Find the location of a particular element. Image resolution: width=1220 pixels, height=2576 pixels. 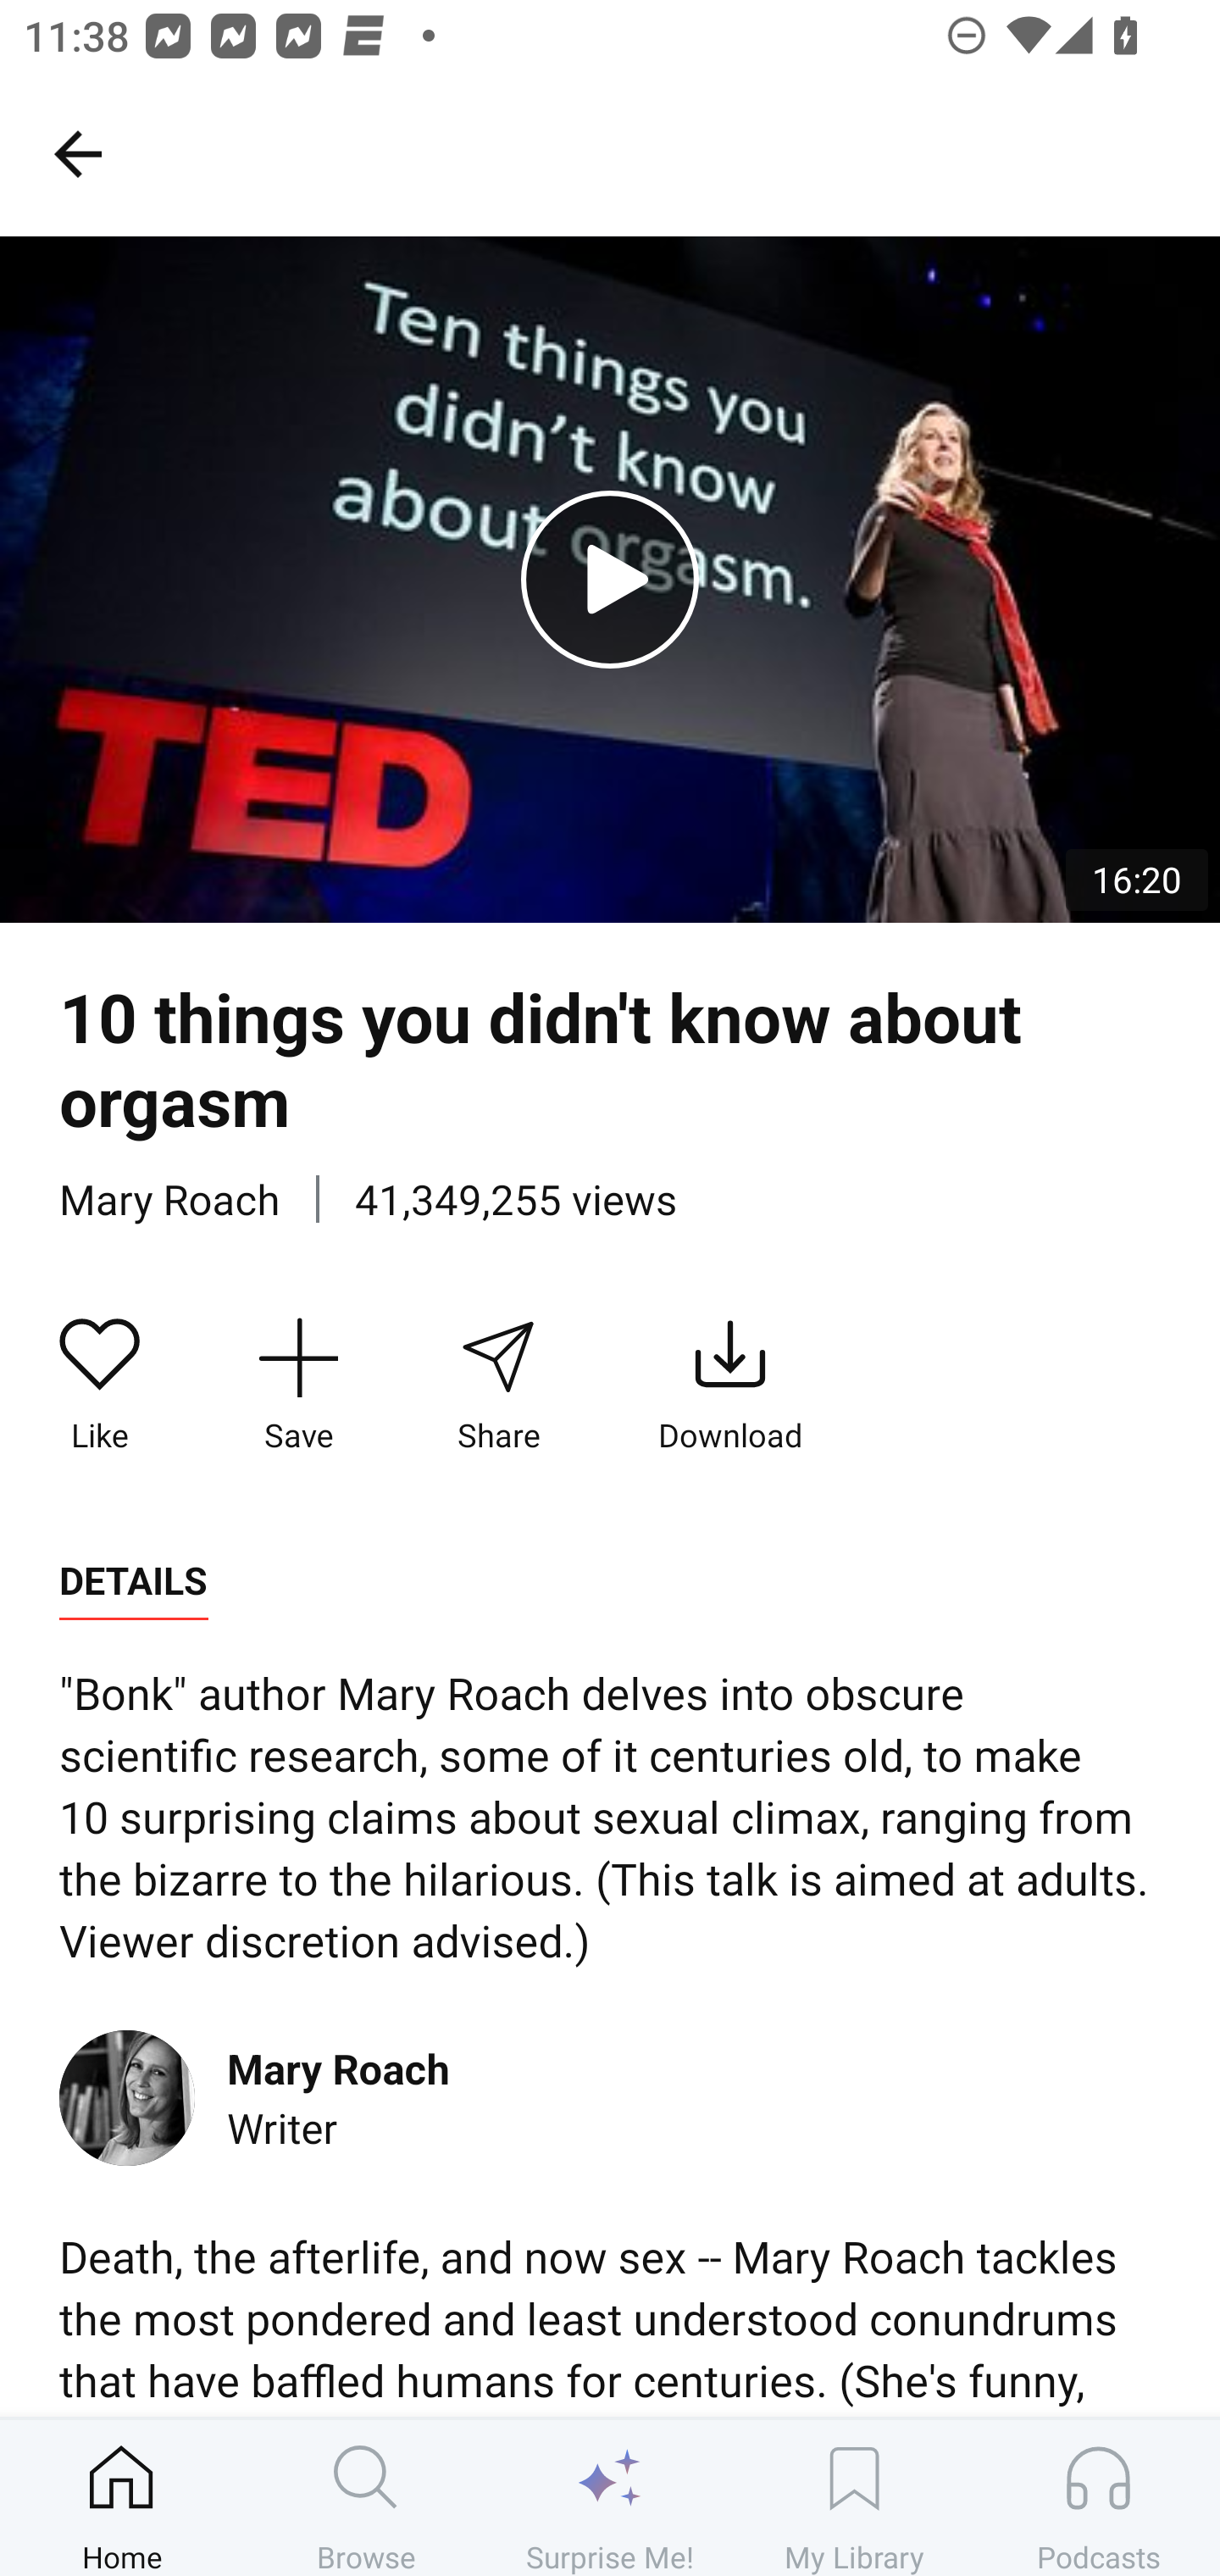

Save is located at coordinates (298, 1385).